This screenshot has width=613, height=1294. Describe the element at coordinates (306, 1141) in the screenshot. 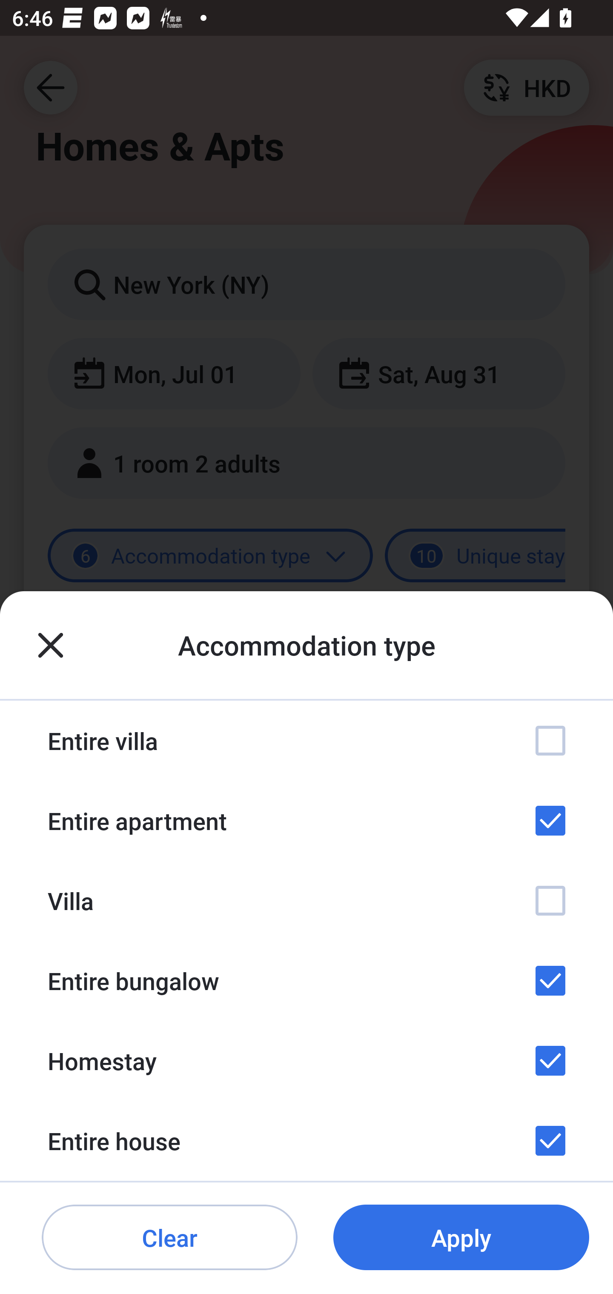

I see `Entire house` at that location.